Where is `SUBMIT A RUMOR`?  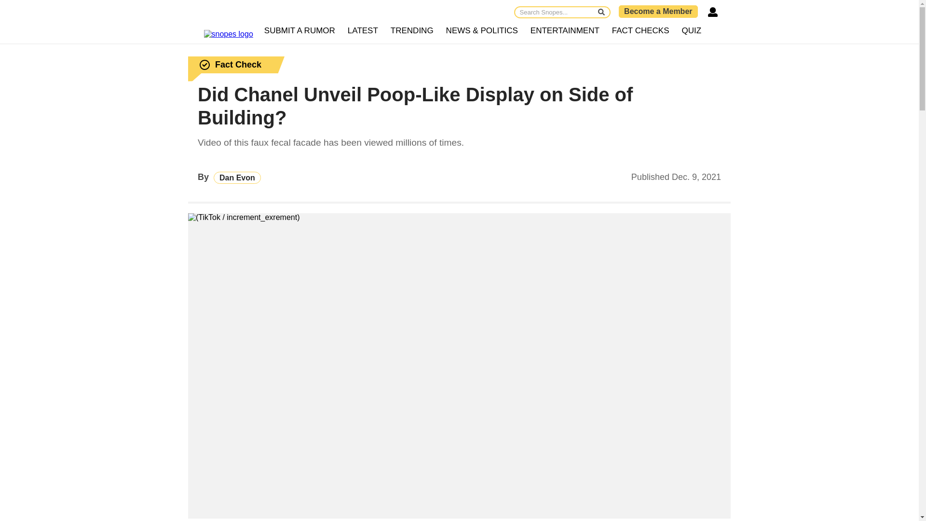 SUBMIT A RUMOR is located at coordinates (300, 31).